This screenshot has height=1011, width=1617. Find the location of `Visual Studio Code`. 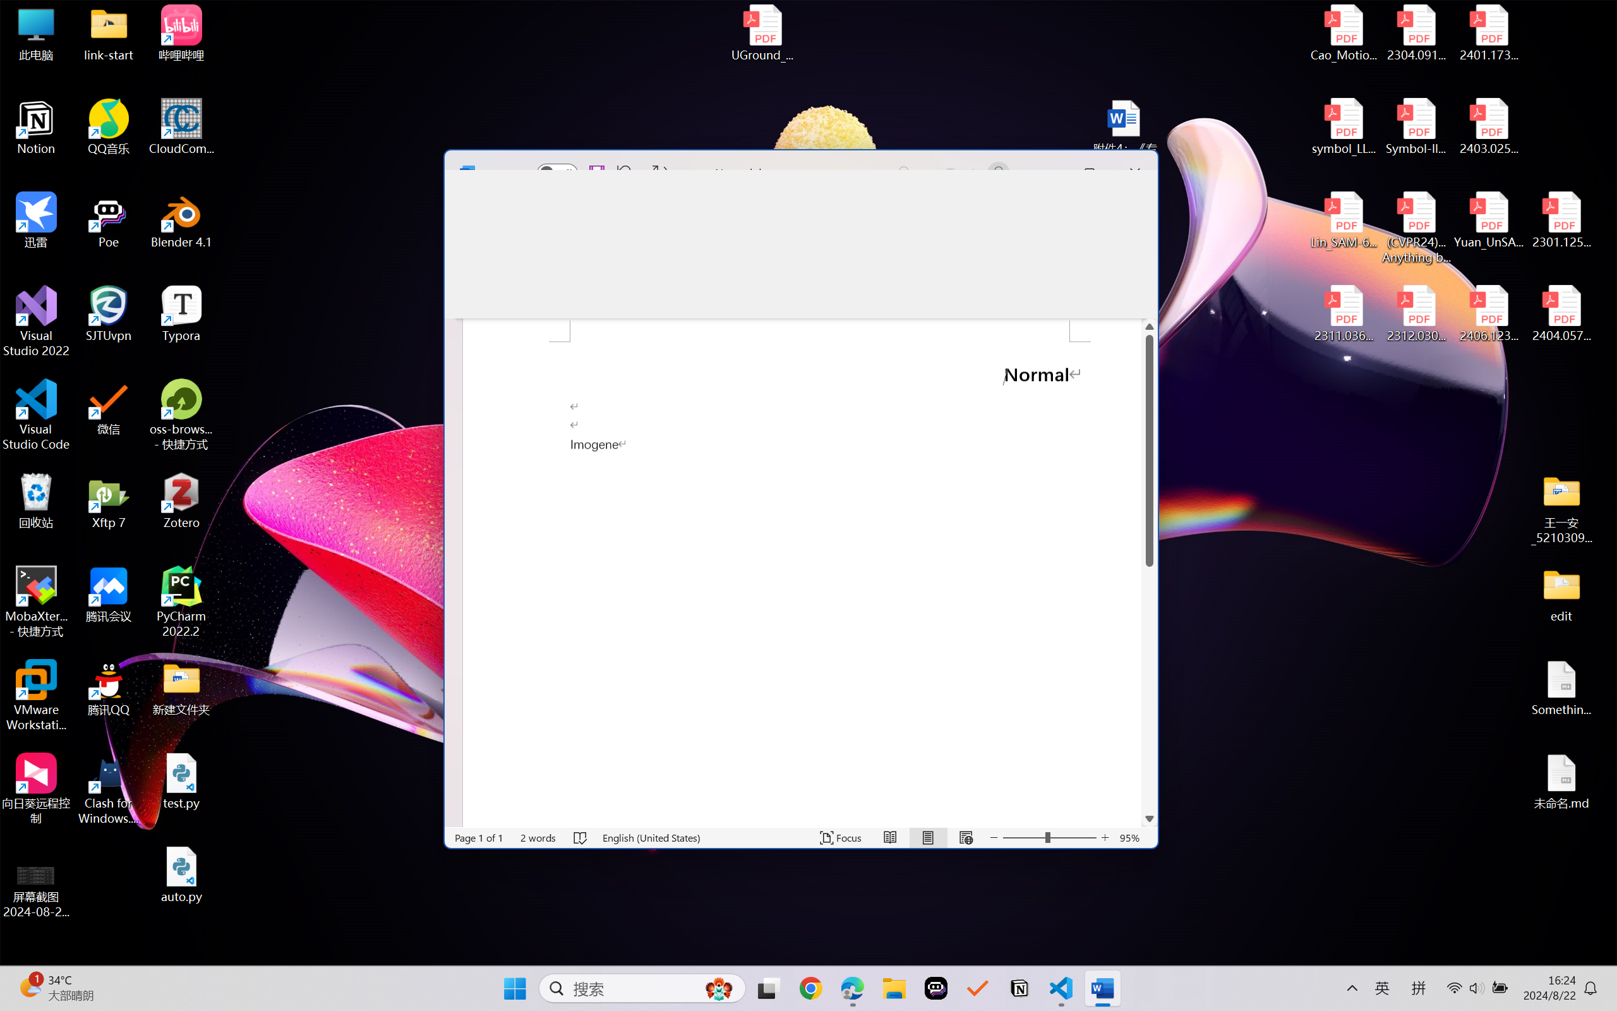

Visual Studio Code is located at coordinates (37, 415).